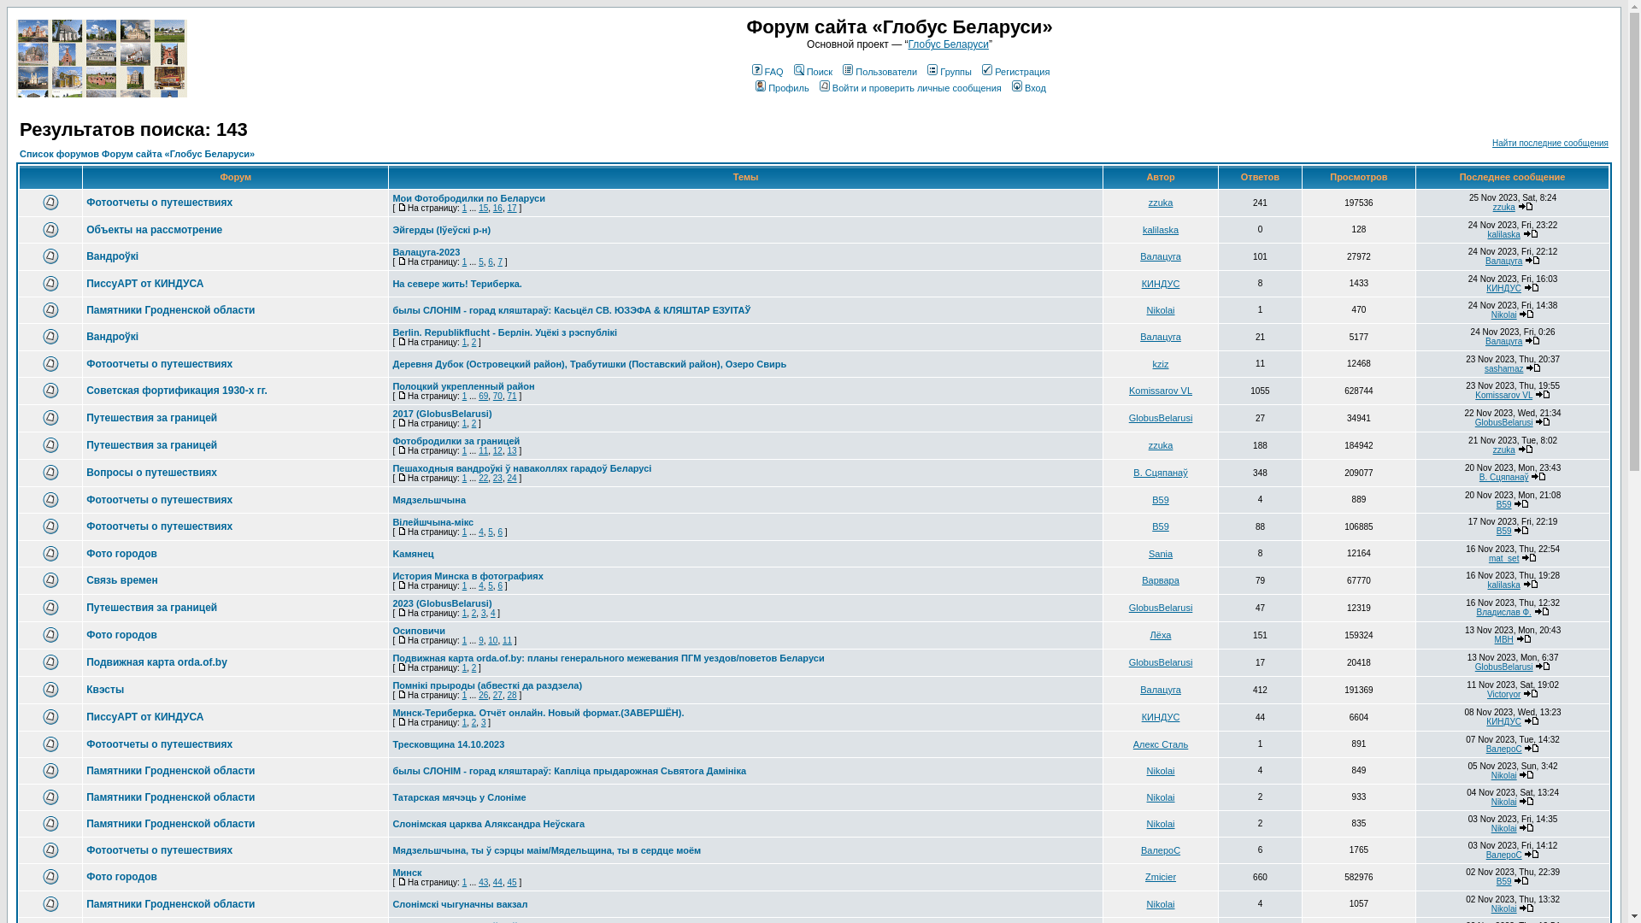  What do you see at coordinates (1161, 608) in the screenshot?
I see `GlobusBelarusi` at bounding box center [1161, 608].